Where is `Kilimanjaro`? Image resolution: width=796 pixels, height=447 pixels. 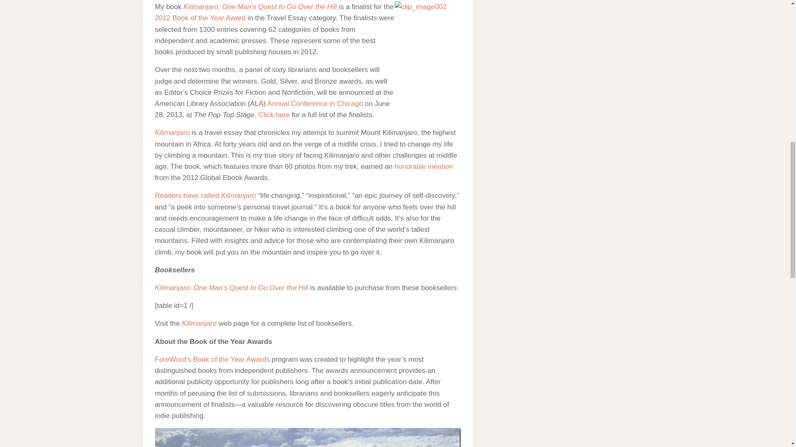
Kilimanjaro is located at coordinates (172, 132).